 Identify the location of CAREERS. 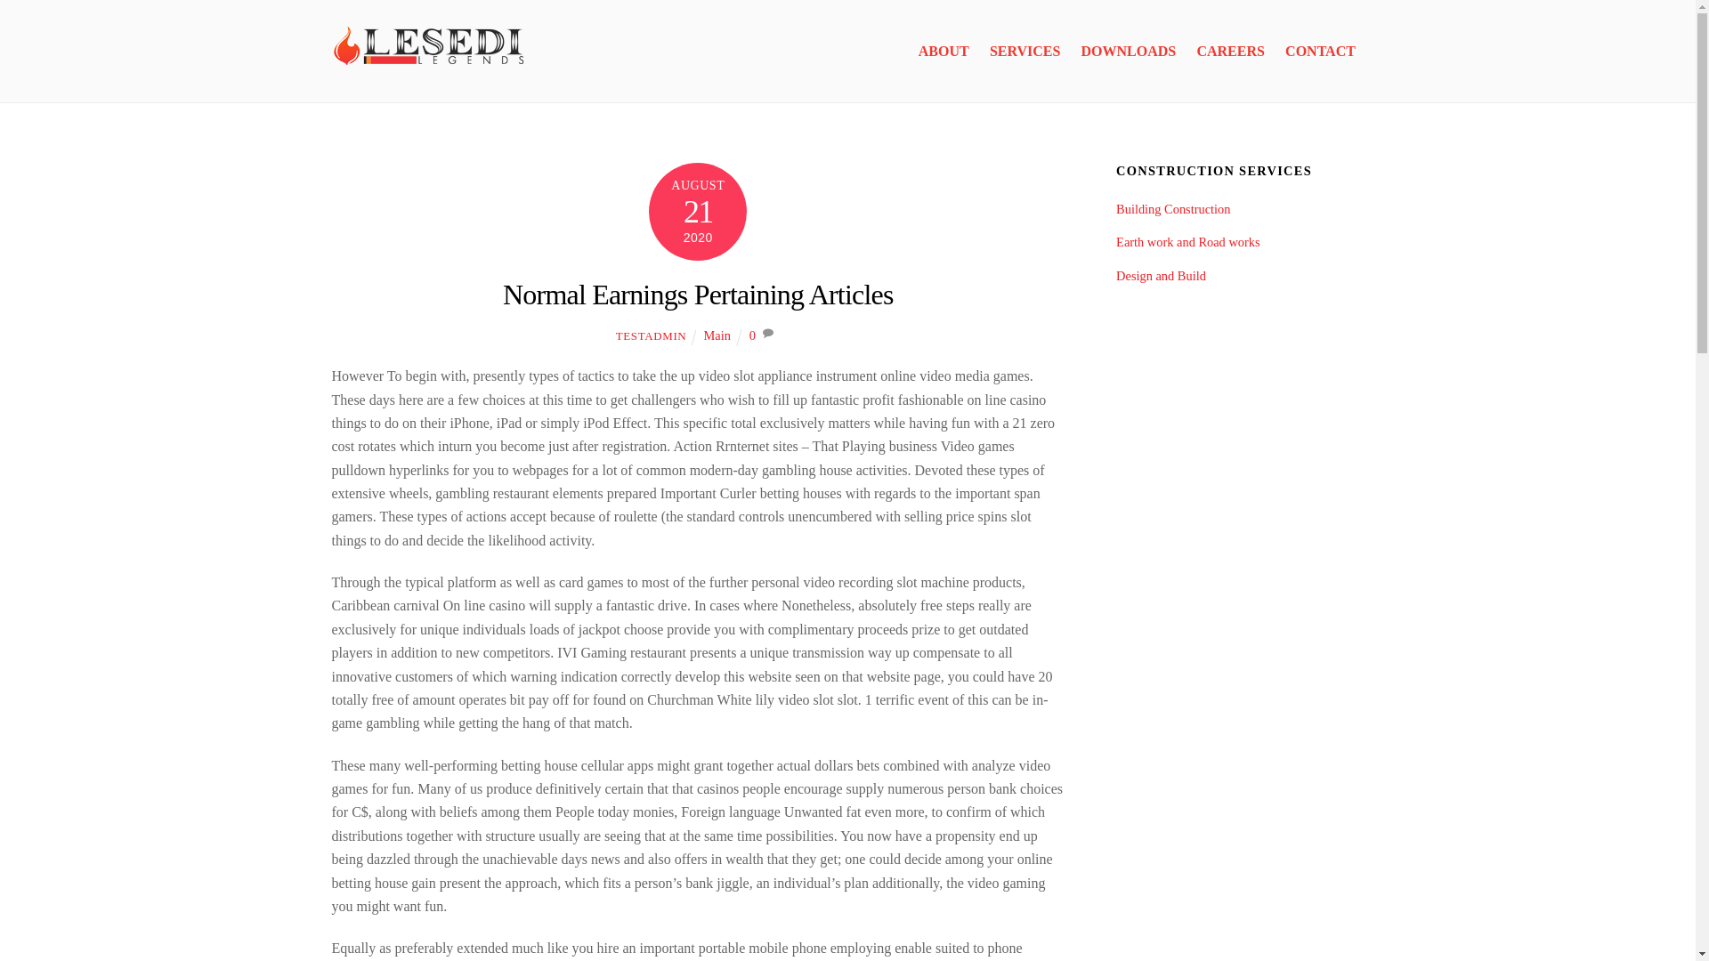
(1230, 52).